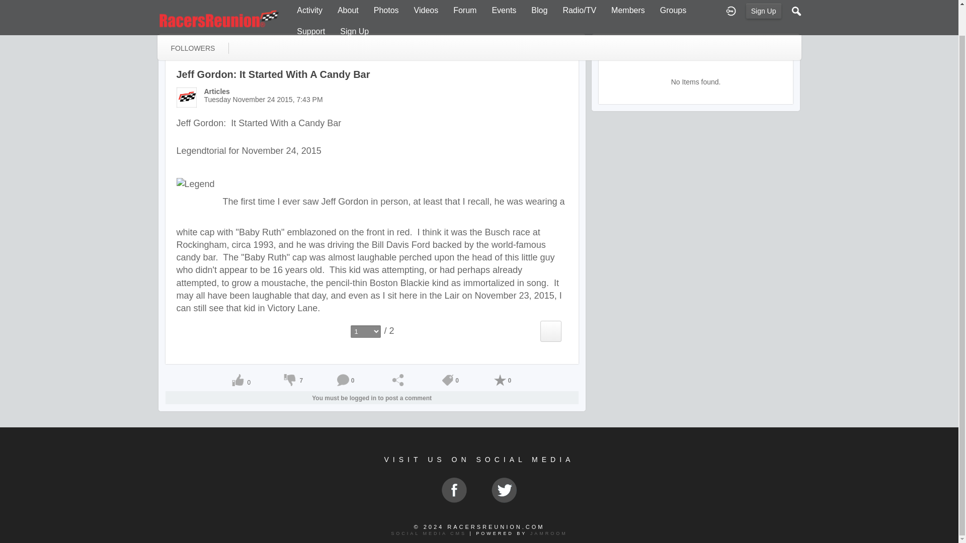 This screenshot has width=966, height=543. Describe the element at coordinates (219, 3) in the screenshot. I see `racersreunion.com` at that location.